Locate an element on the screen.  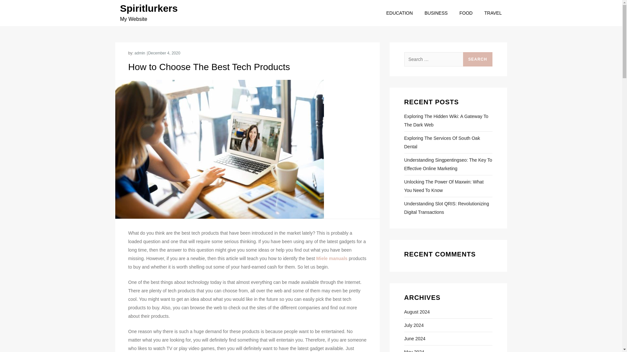
Unlocking The Power Of Maxwin: What You Need To Know is located at coordinates (448, 186).